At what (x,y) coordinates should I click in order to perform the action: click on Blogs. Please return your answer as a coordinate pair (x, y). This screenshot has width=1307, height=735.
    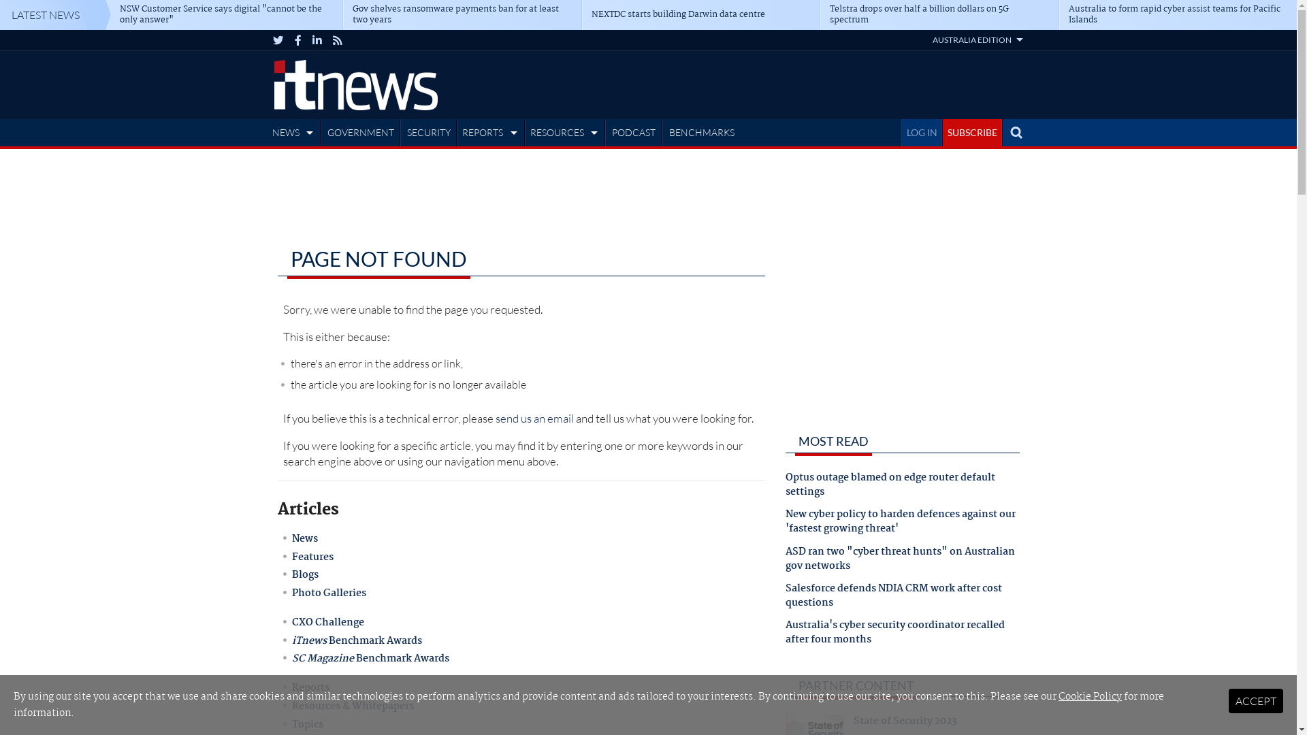
    Looking at the image, I should click on (305, 575).